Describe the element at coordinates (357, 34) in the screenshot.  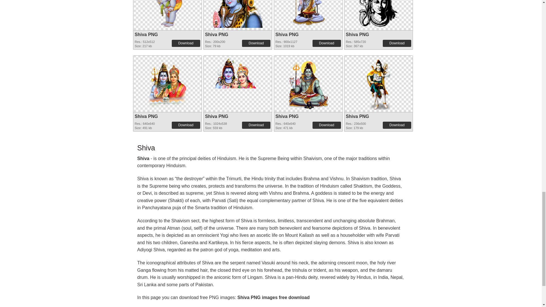
I see `Shiva PNG` at that location.